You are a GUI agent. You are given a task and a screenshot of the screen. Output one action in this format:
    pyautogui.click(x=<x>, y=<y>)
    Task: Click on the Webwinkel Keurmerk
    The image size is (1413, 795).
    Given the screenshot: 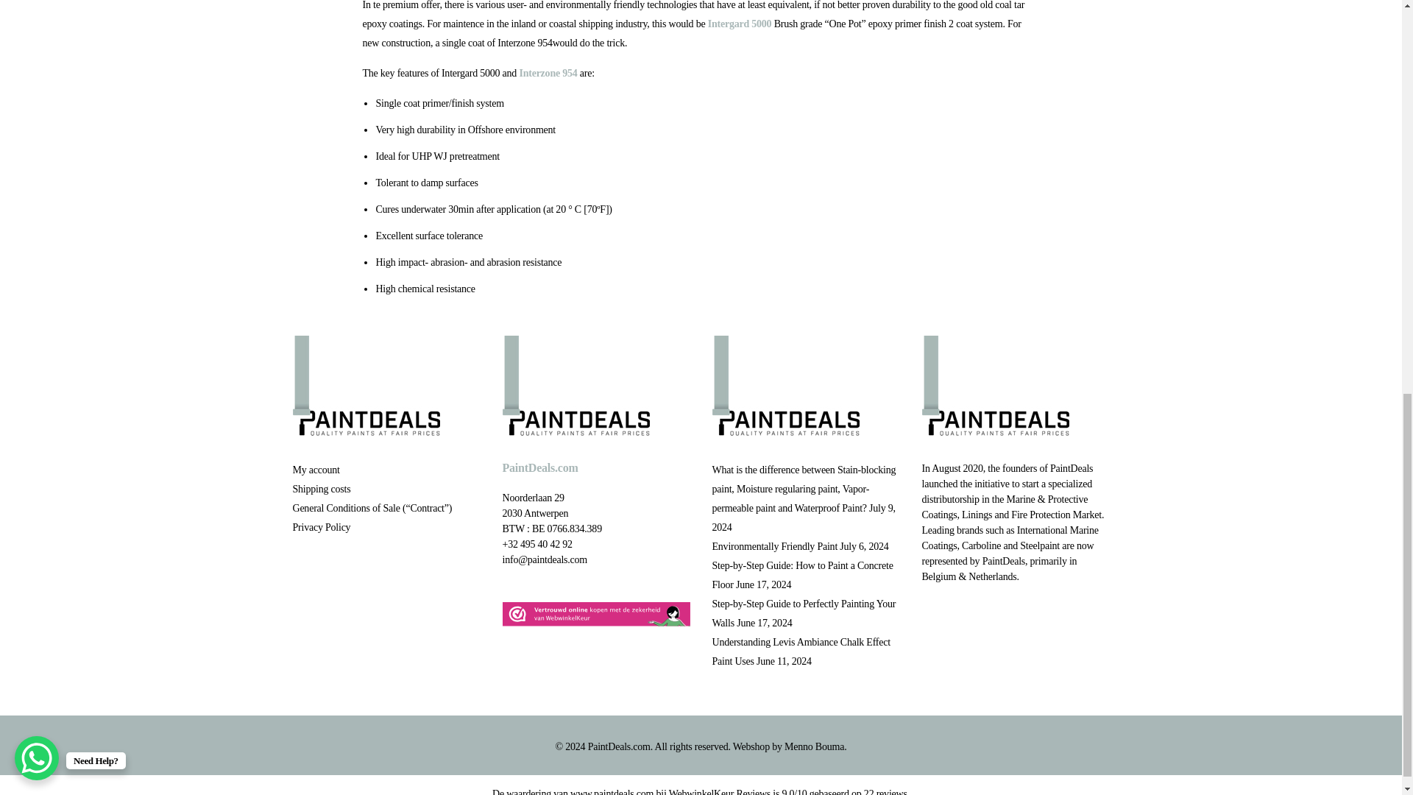 What is the action you would take?
    pyautogui.click(x=595, y=614)
    